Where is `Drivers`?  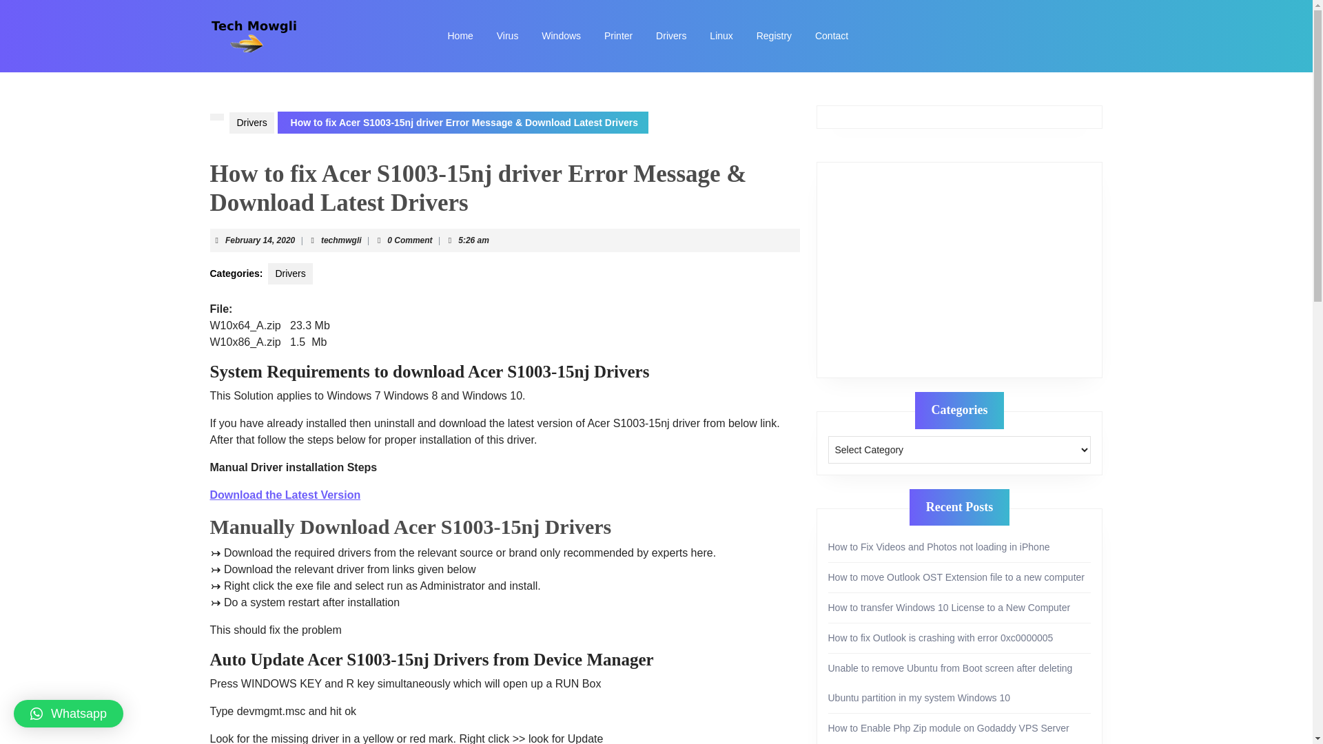
Drivers is located at coordinates (671, 36).